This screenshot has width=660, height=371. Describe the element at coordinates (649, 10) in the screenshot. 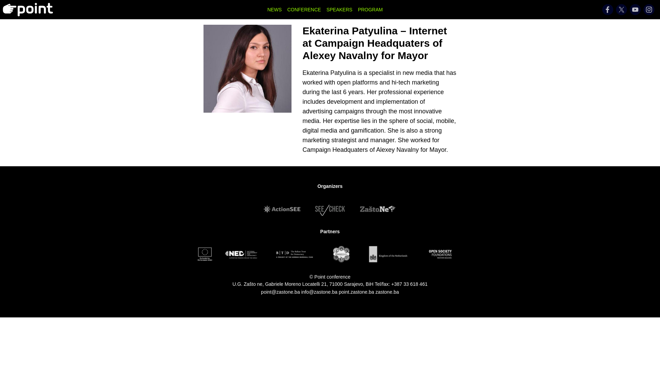

I see `Instagram` at that location.